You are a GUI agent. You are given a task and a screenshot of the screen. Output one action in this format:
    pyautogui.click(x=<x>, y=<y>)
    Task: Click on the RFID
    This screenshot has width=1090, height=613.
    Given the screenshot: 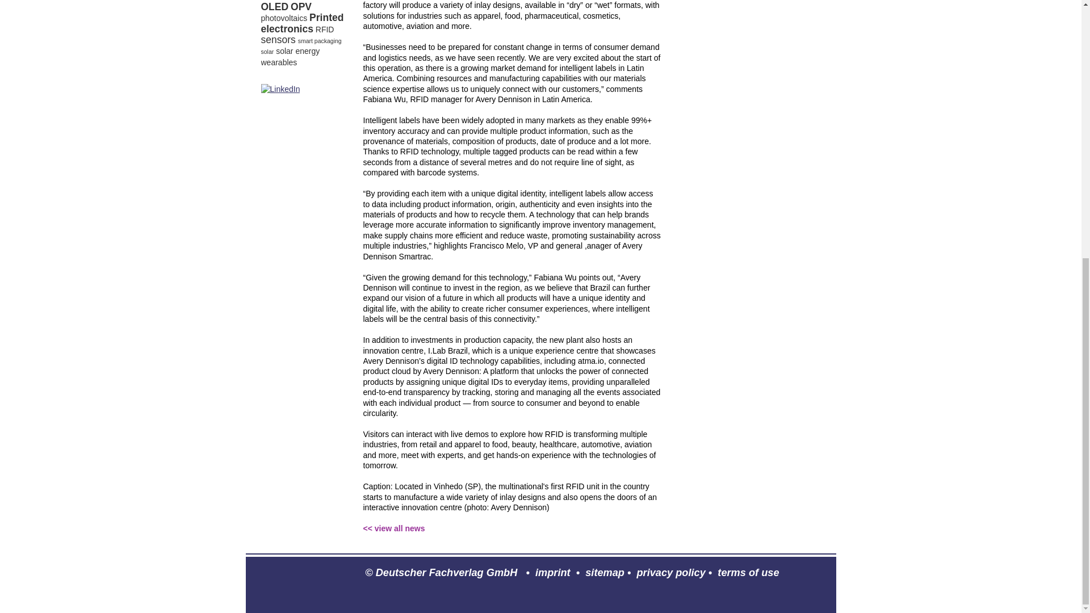 What is the action you would take?
    pyautogui.click(x=325, y=30)
    